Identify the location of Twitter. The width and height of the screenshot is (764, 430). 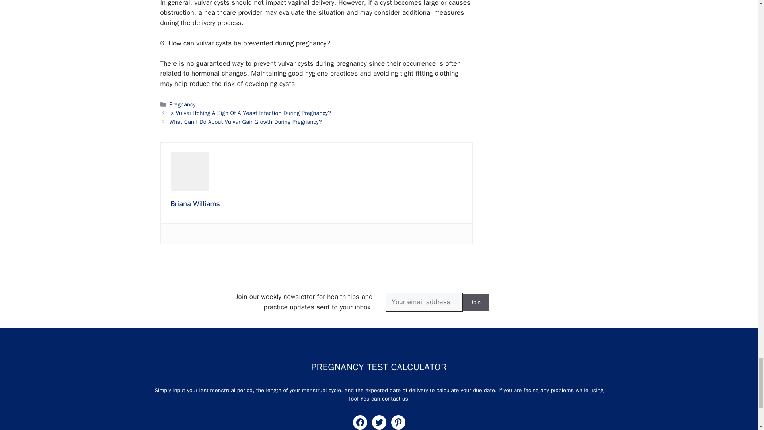
(378, 422).